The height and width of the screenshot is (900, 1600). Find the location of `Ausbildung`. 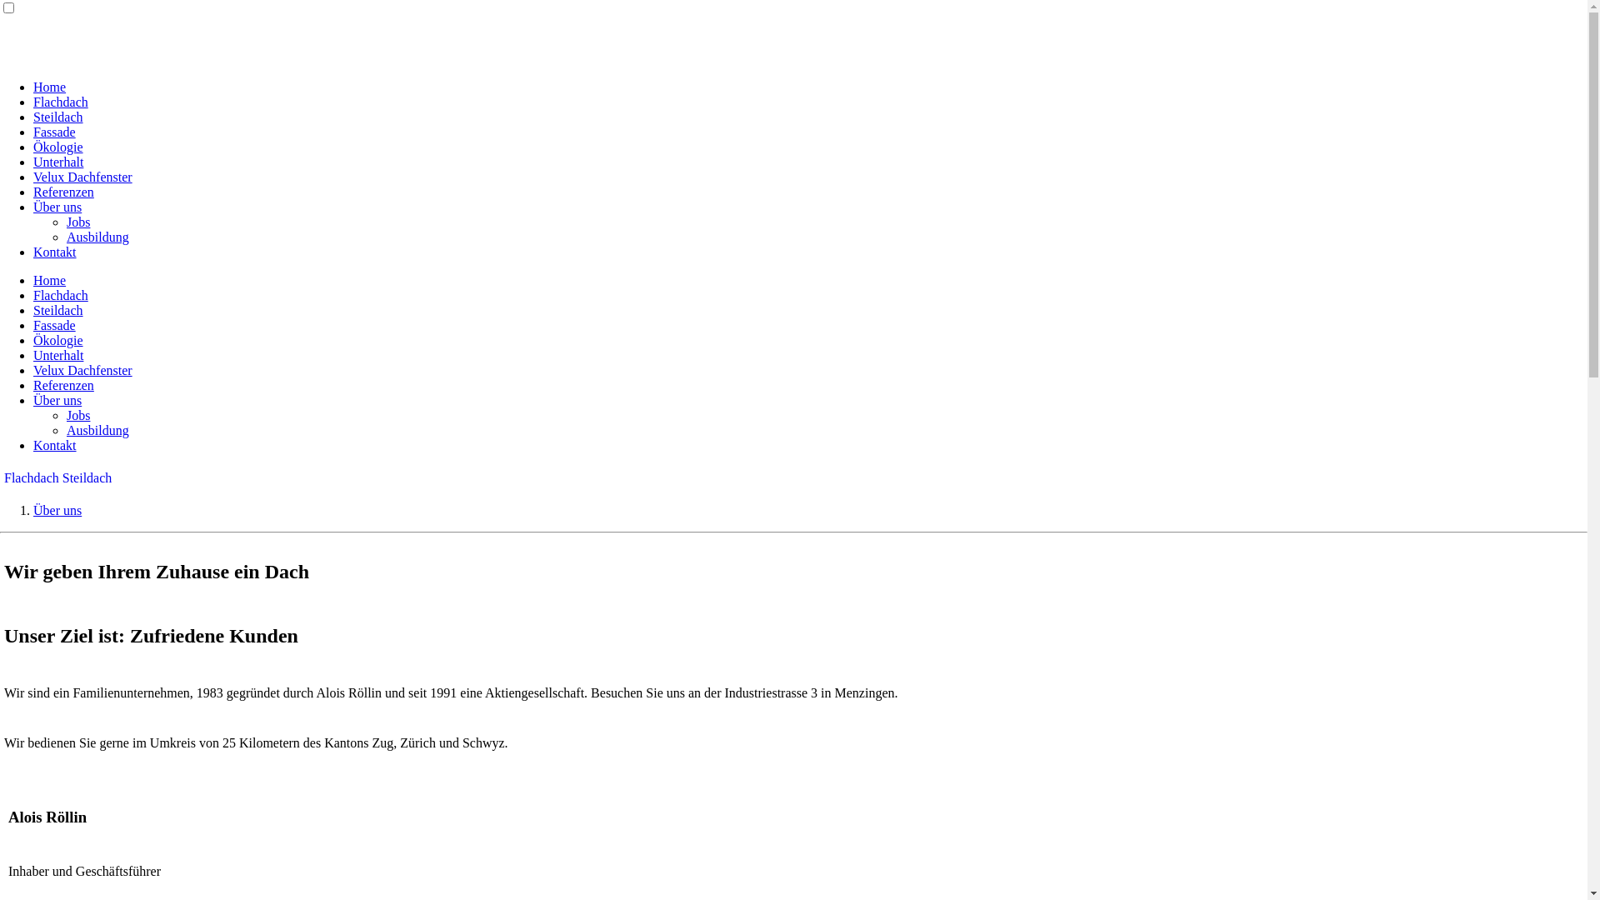

Ausbildung is located at coordinates (98, 237).